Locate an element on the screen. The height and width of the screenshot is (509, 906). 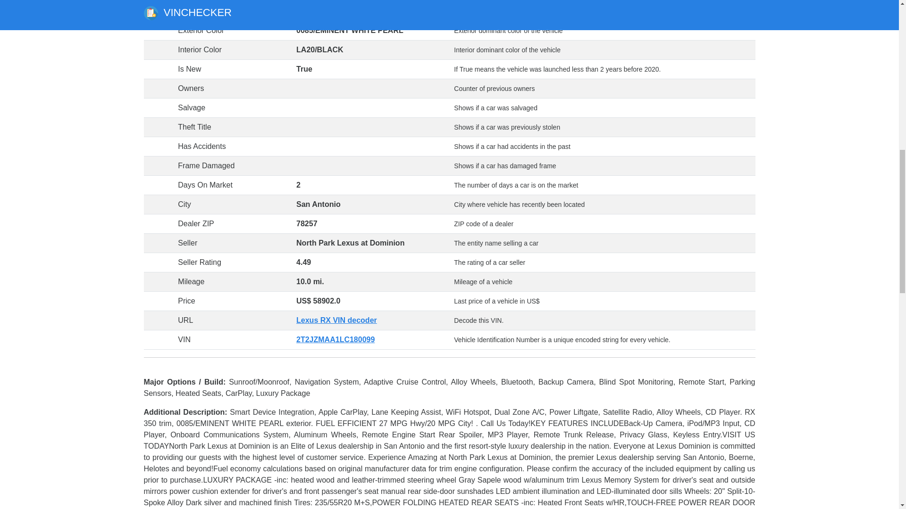
2T2JZMAA1LC180099 is located at coordinates (335, 339).